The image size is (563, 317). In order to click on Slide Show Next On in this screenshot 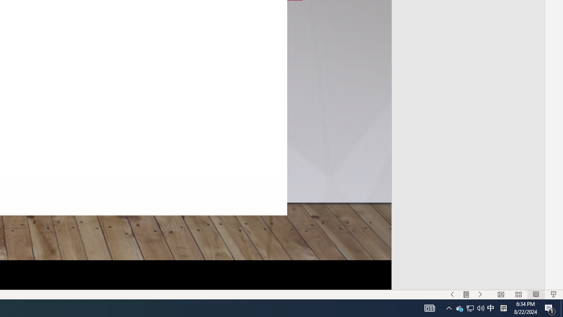, I will do `click(480, 294)`.